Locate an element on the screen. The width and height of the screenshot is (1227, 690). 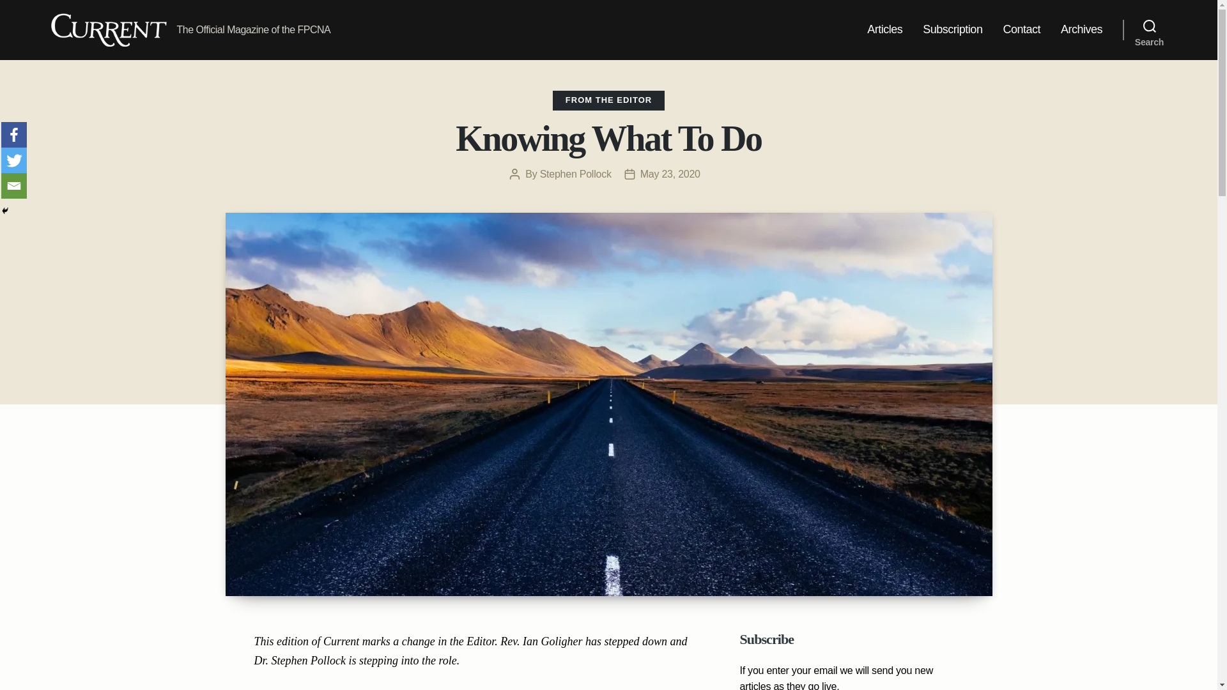
Subscription is located at coordinates (952, 29).